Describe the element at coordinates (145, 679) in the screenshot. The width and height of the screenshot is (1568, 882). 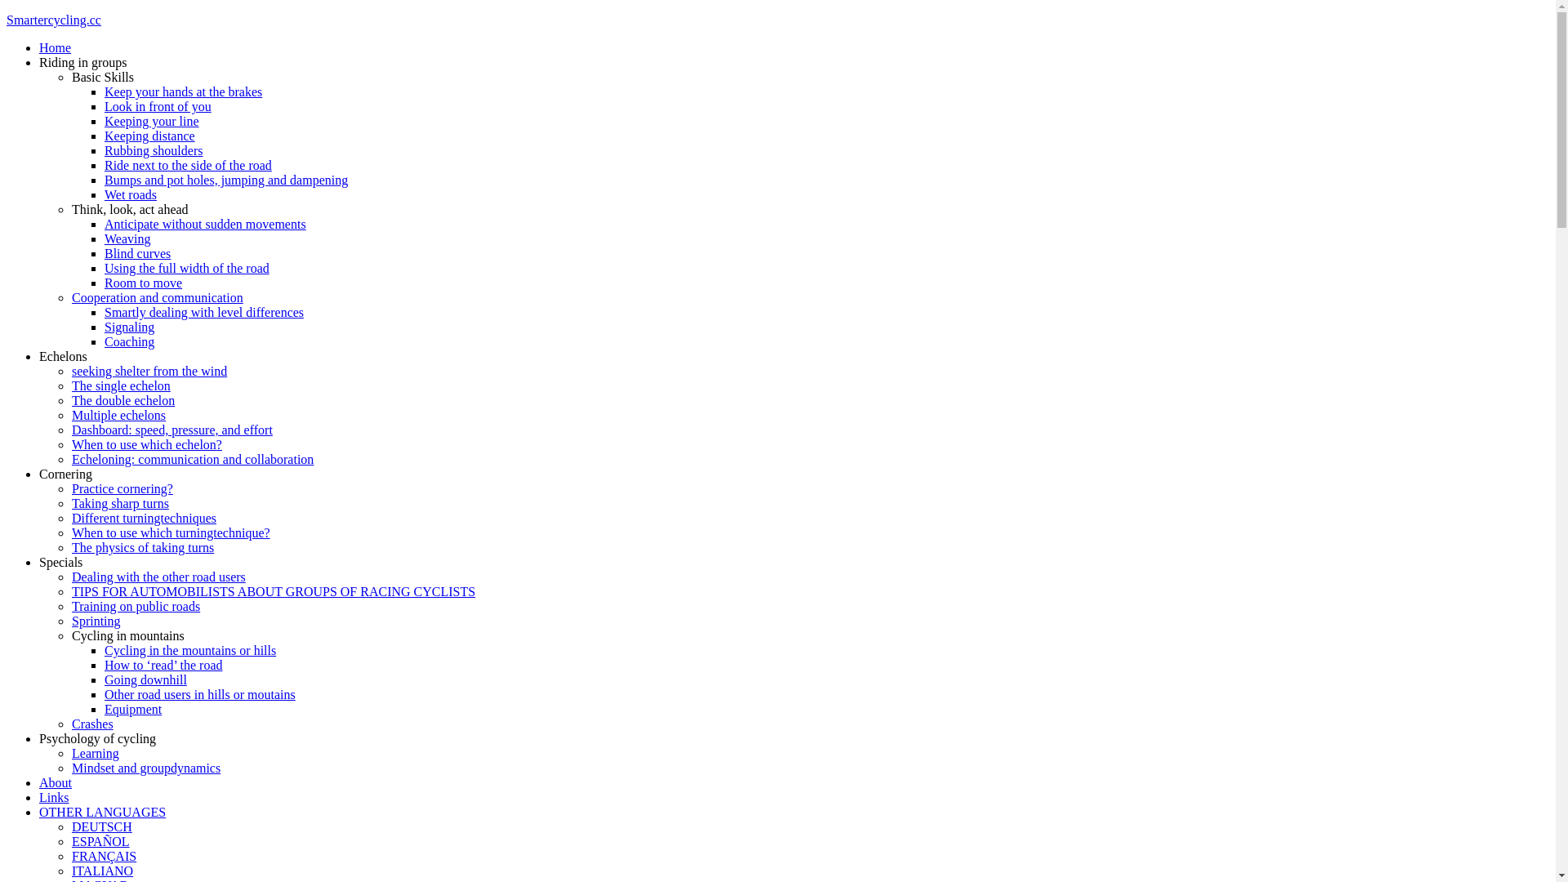
I see `Going downhill` at that location.